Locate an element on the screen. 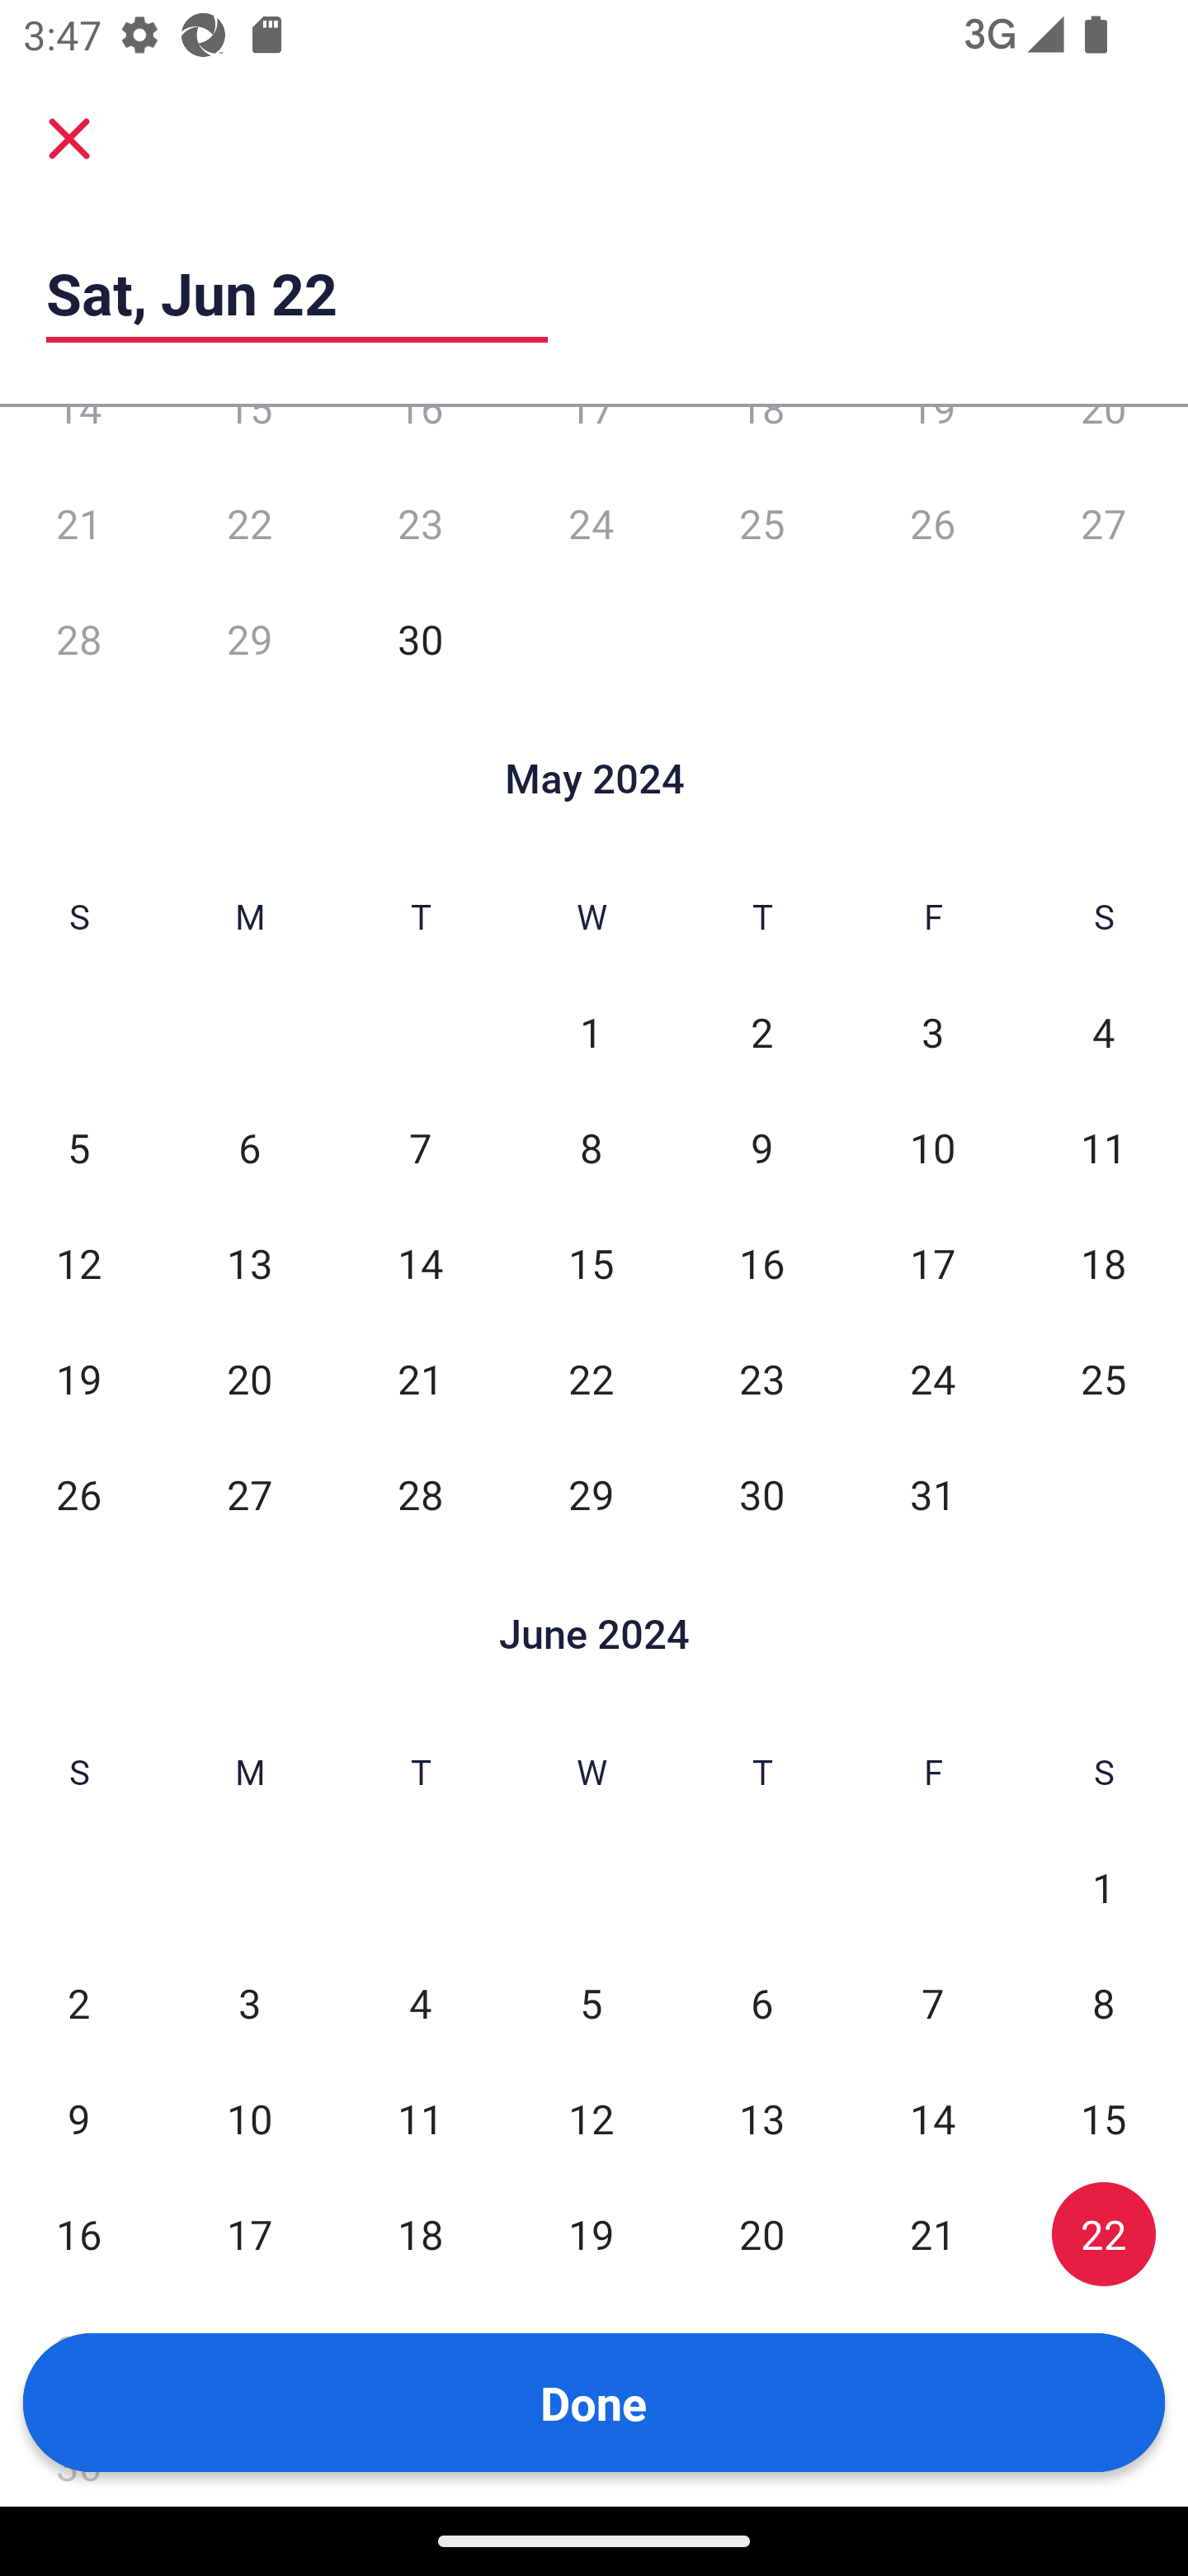 This screenshot has width=1188, height=2576. 21 Fri, Jun 21, Not Selected is located at coordinates (932, 2234).